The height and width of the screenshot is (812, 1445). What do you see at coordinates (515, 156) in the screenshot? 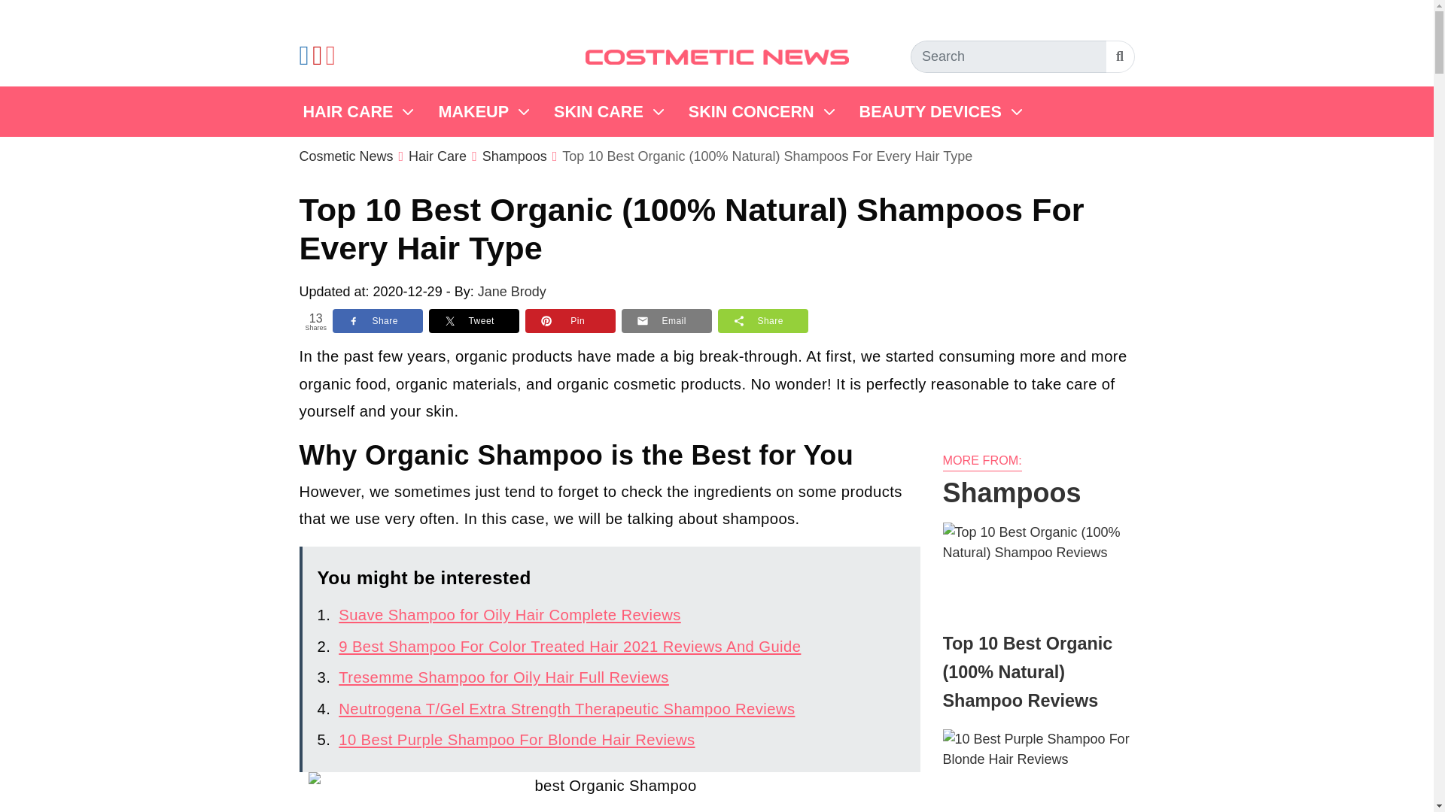
I see `Go to the Shampoos Category archives.` at bounding box center [515, 156].